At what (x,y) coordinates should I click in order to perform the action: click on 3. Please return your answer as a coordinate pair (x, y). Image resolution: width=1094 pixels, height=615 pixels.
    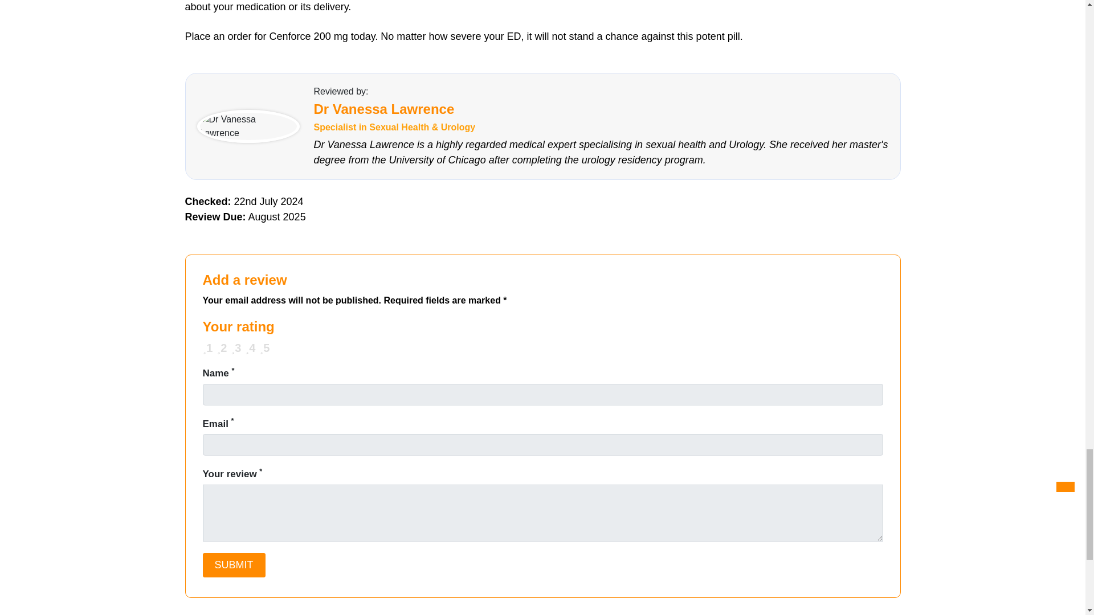
    Looking at the image, I should click on (206, 345).